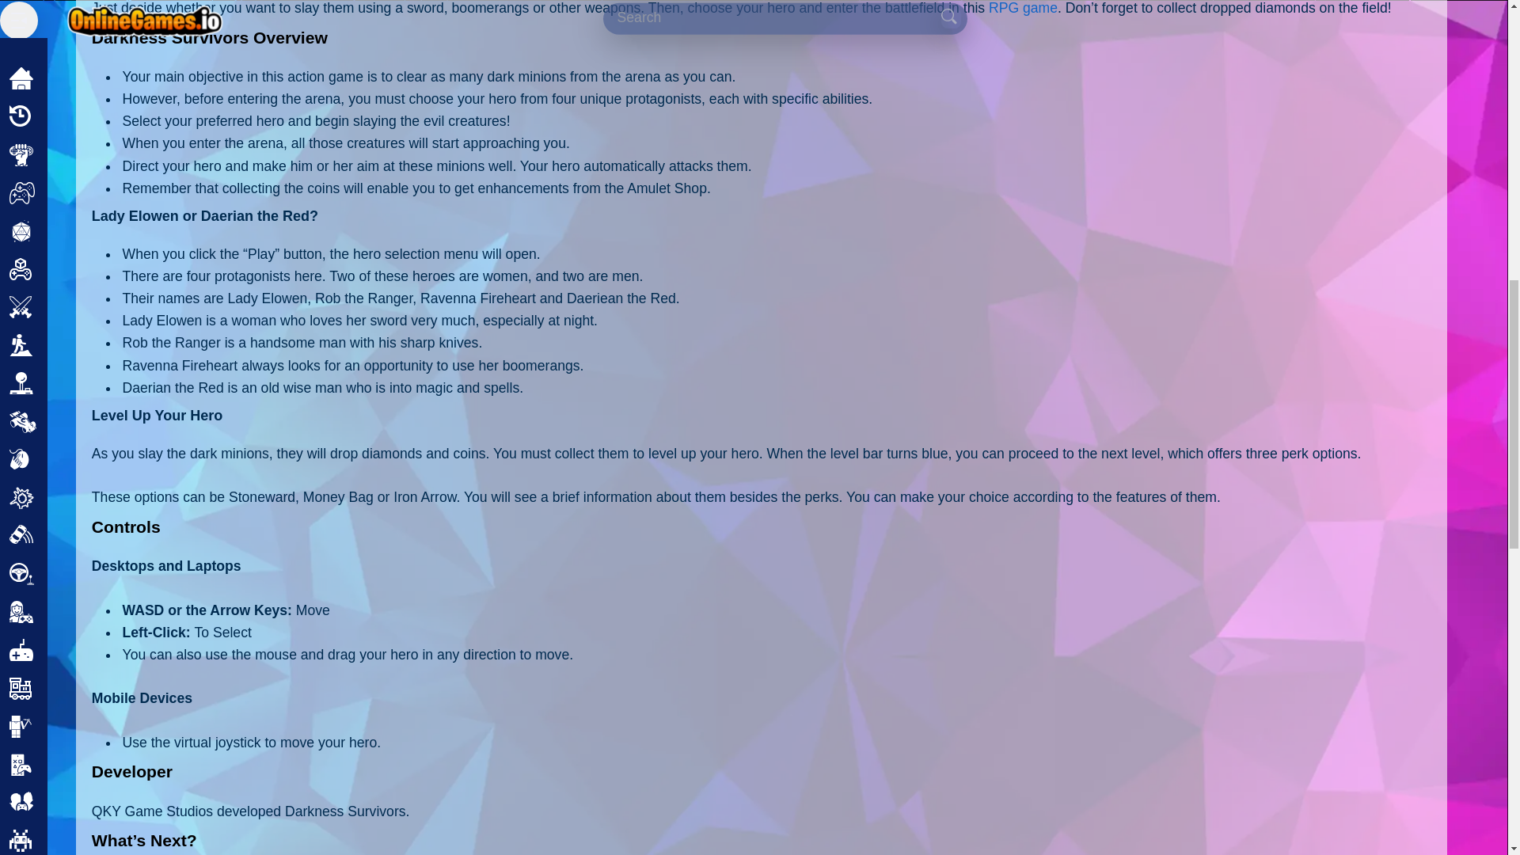 Image resolution: width=1520 pixels, height=855 pixels. Describe the element at coordinates (68, 62) in the screenshot. I see `Racing` at that location.